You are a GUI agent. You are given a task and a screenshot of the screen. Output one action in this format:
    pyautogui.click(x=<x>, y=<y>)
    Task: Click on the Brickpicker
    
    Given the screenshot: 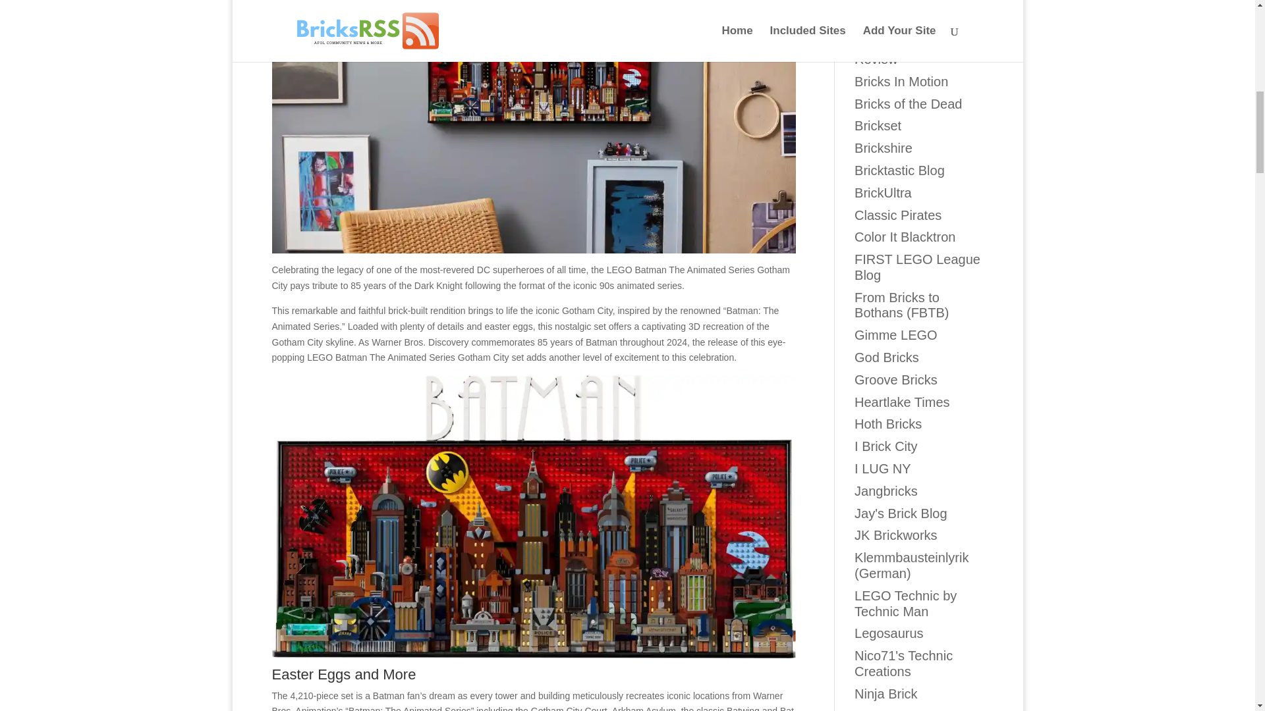 What is the action you would take?
    pyautogui.click(x=887, y=21)
    